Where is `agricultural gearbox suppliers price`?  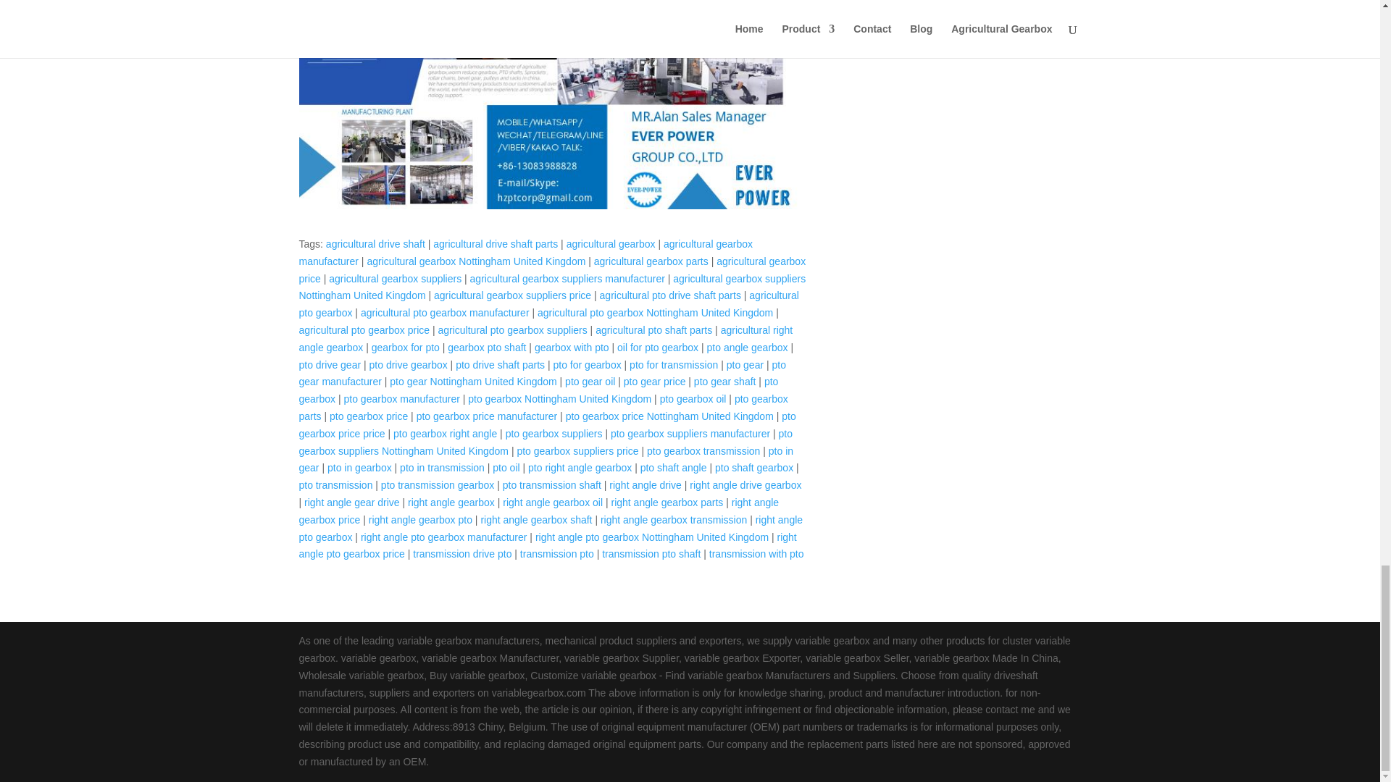 agricultural gearbox suppliers price is located at coordinates (513, 295).